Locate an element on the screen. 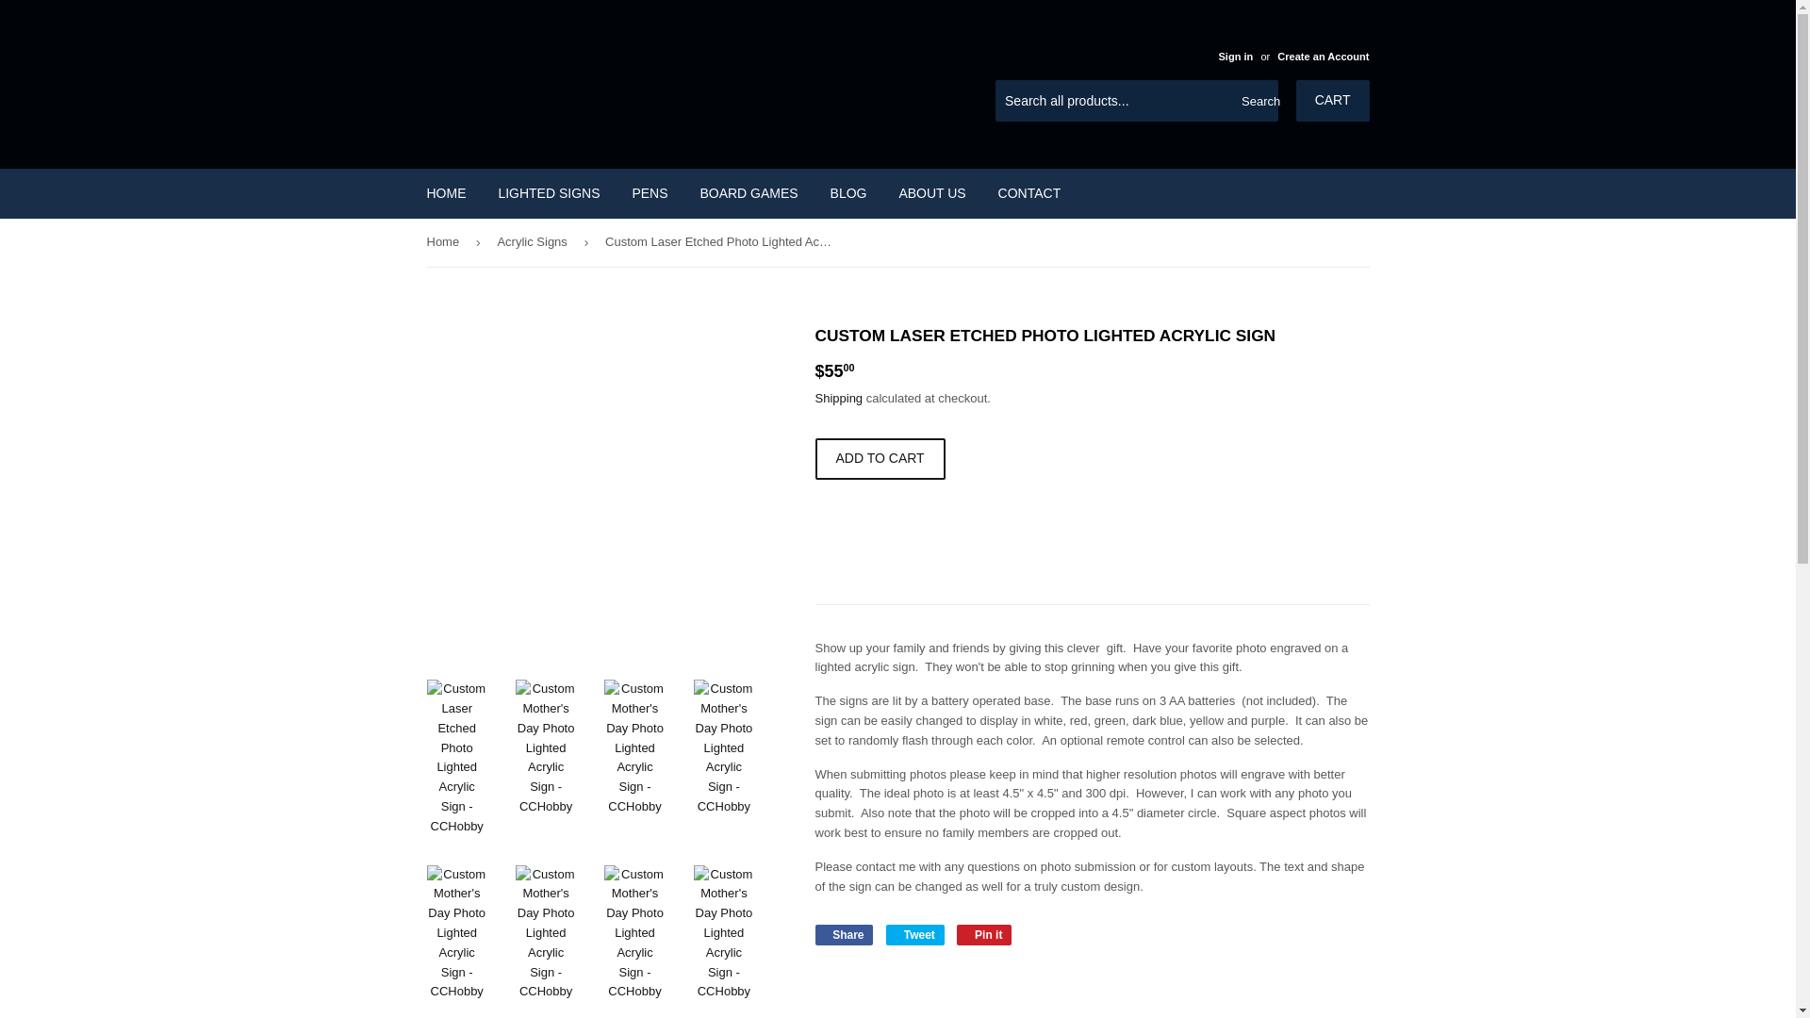 This screenshot has height=1018, width=1810. Share on Facebook is located at coordinates (843, 935).